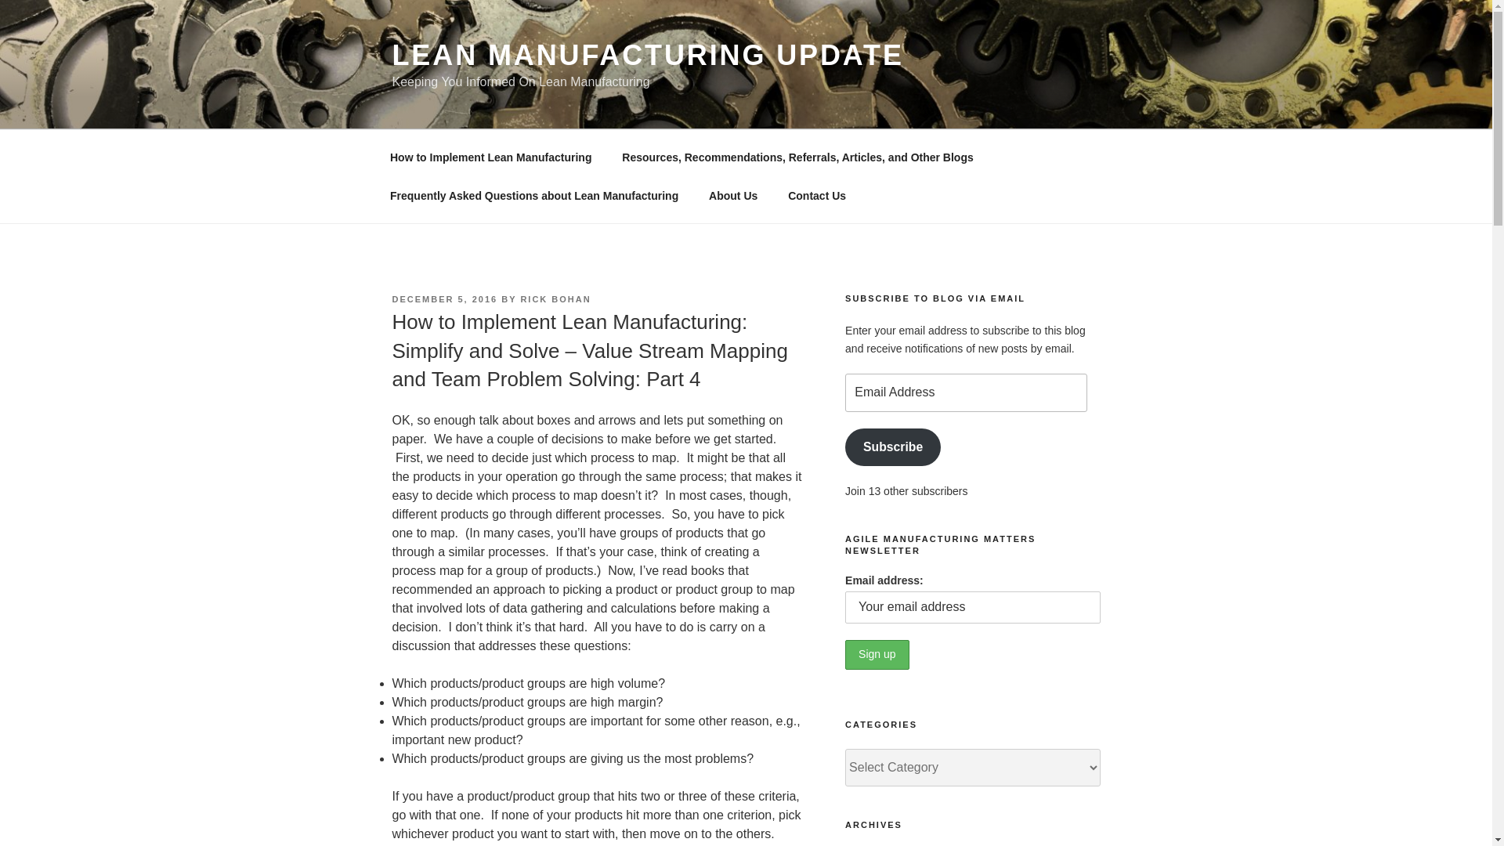 The image size is (1504, 846). I want to click on Subscribe, so click(893, 447).